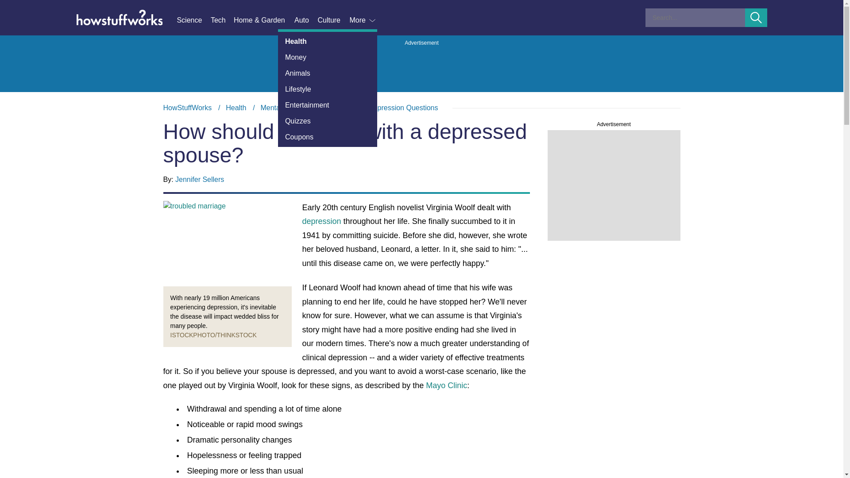 Image resolution: width=850 pixels, height=478 pixels. I want to click on Tech, so click(222, 20).